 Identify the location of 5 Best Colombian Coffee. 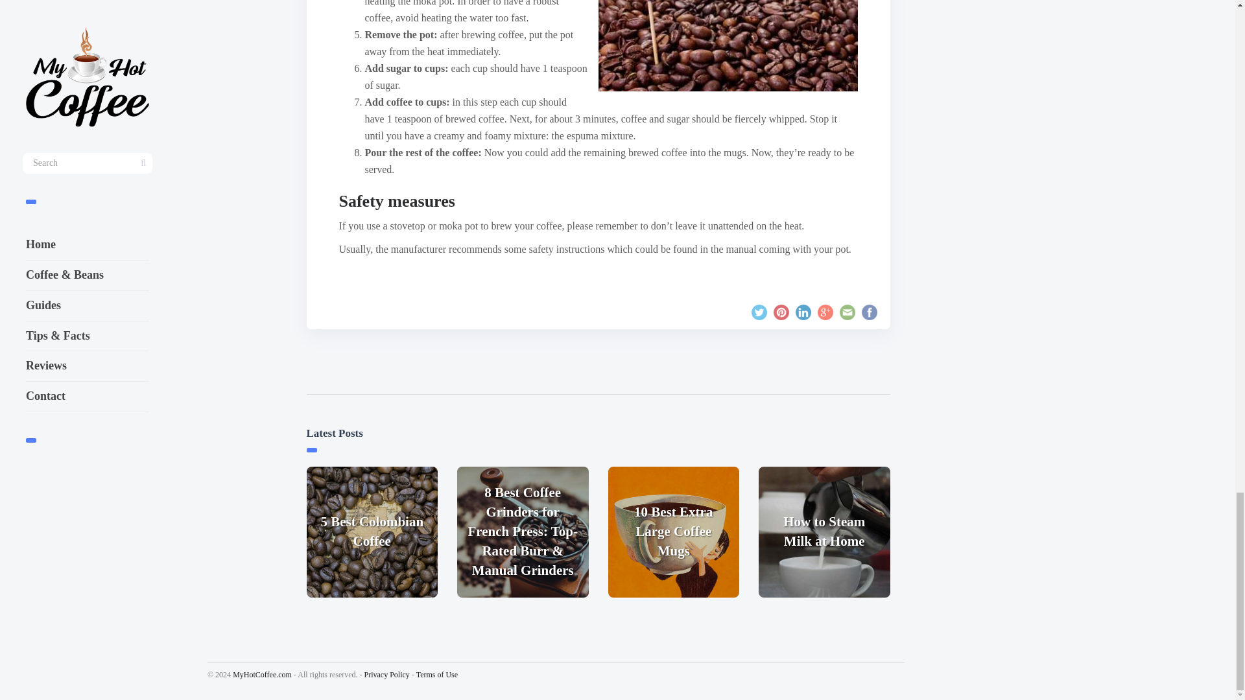
(372, 533).